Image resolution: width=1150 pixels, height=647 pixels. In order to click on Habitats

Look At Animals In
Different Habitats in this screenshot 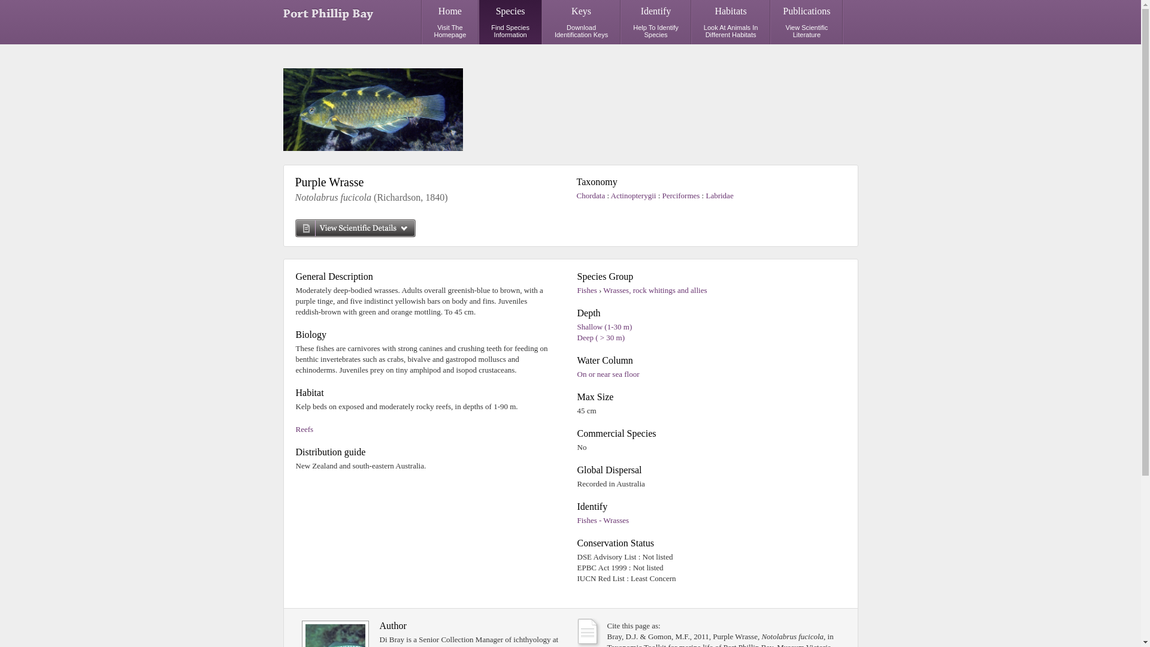, I will do `click(731, 22)`.